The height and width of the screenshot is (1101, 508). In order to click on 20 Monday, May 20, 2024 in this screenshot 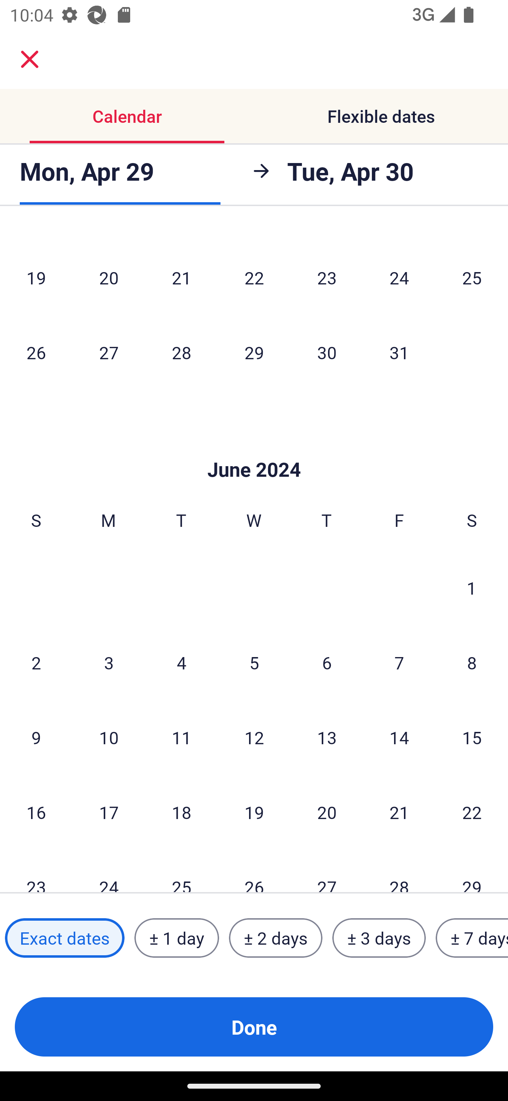, I will do `click(109, 277)`.